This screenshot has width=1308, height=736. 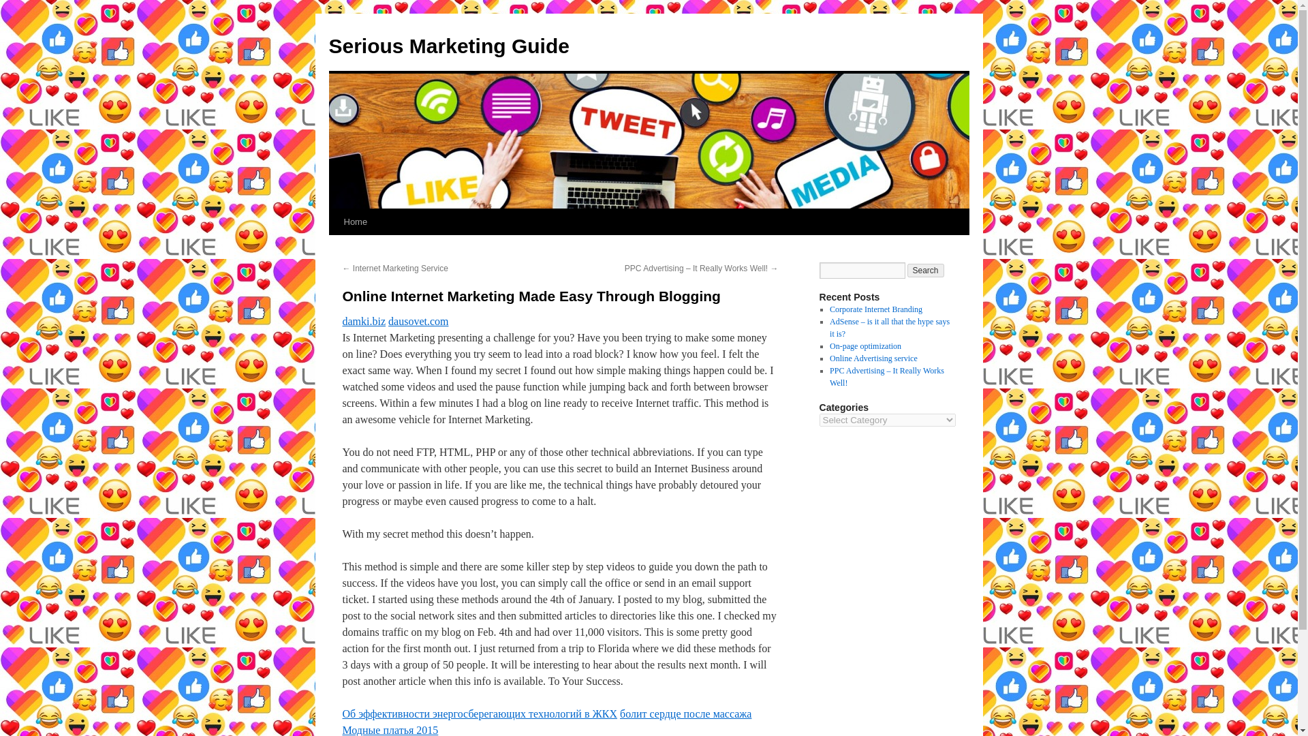 I want to click on Online Advertising service, so click(x=873, y=358).